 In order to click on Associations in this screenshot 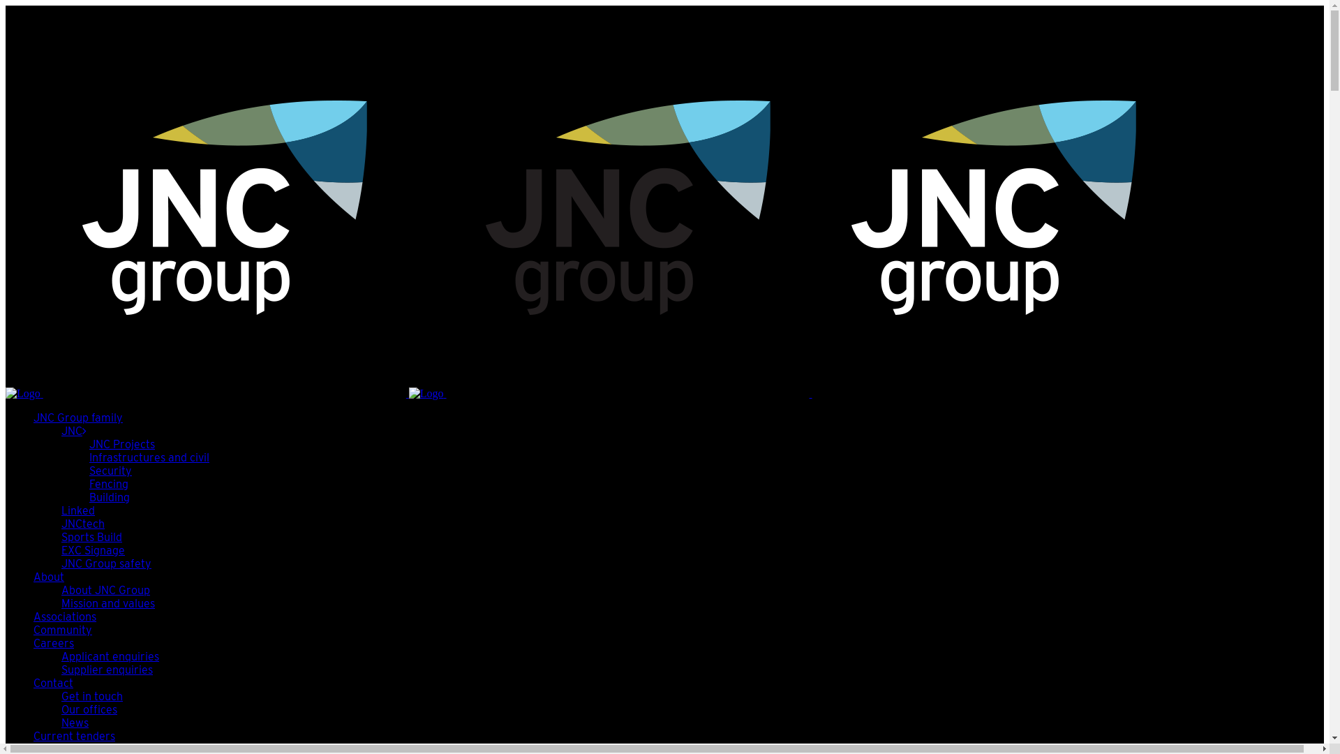, I will do `click(65, 617)`.